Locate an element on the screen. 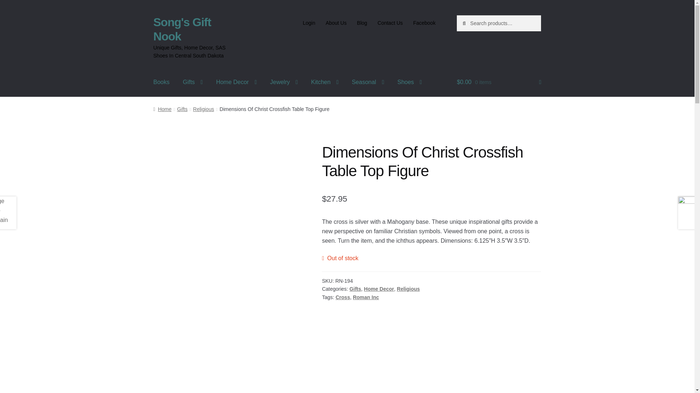  Home Decor is located at coordinates (237, 82).